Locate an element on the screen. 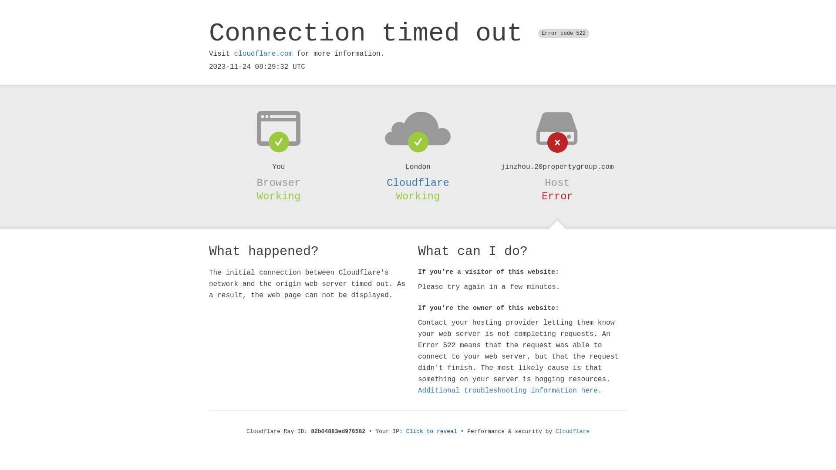 The image size is (836, 470). Click to reveal is located at coordinates (432, 432).